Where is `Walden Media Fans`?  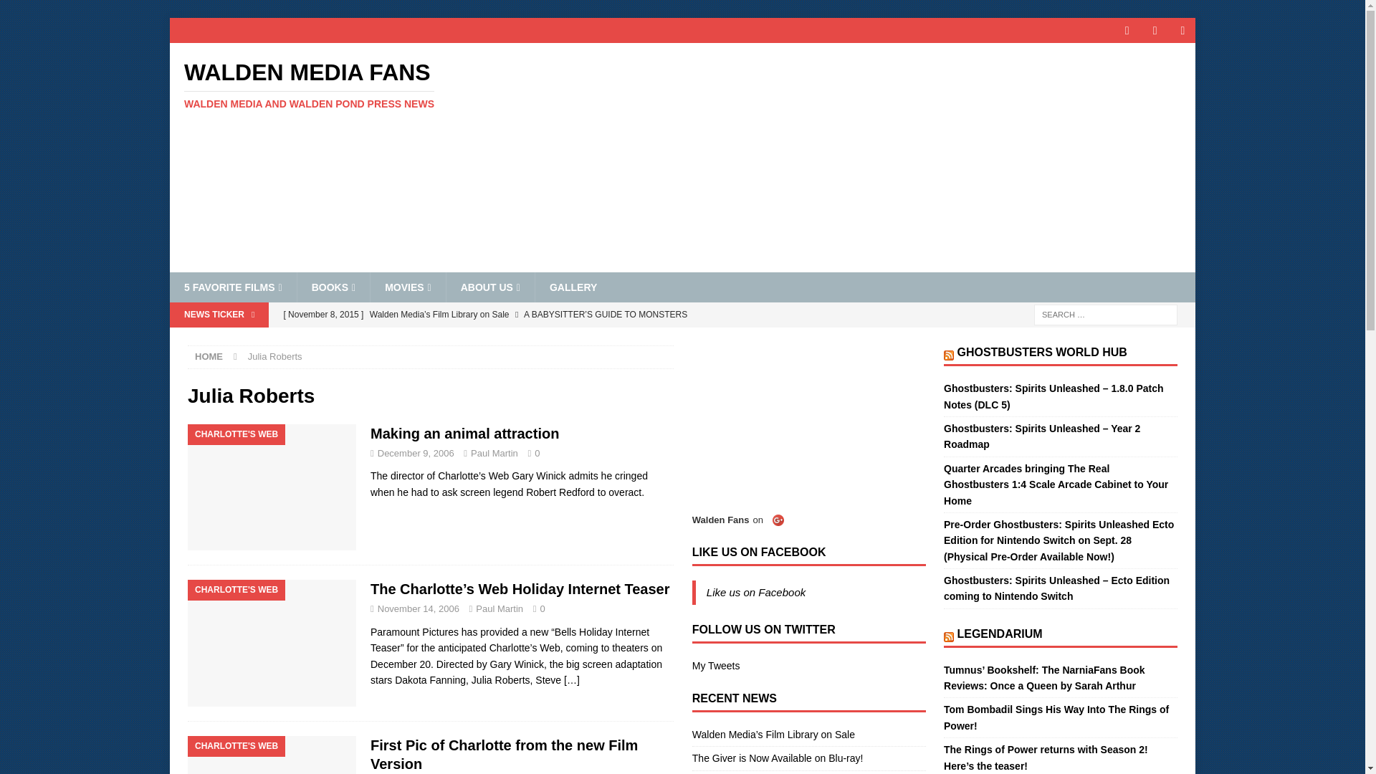 Walden Media Fans is located at coordinates (333, 85).